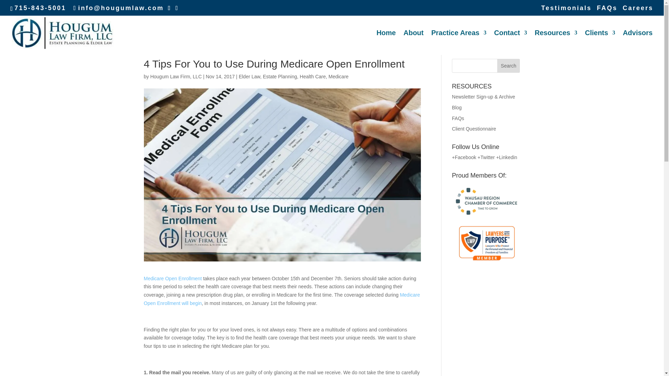 This screenshot has height=376, width=669. I want to click on Estate Planning, so click(280, 76).